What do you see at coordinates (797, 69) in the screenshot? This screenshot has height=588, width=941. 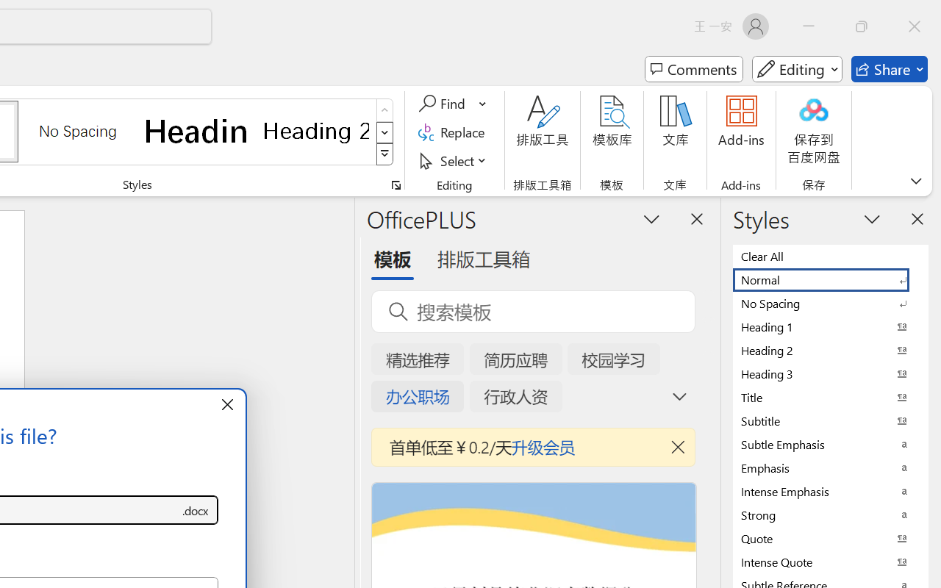 I see `Mode` at bounding box center [797, 69].